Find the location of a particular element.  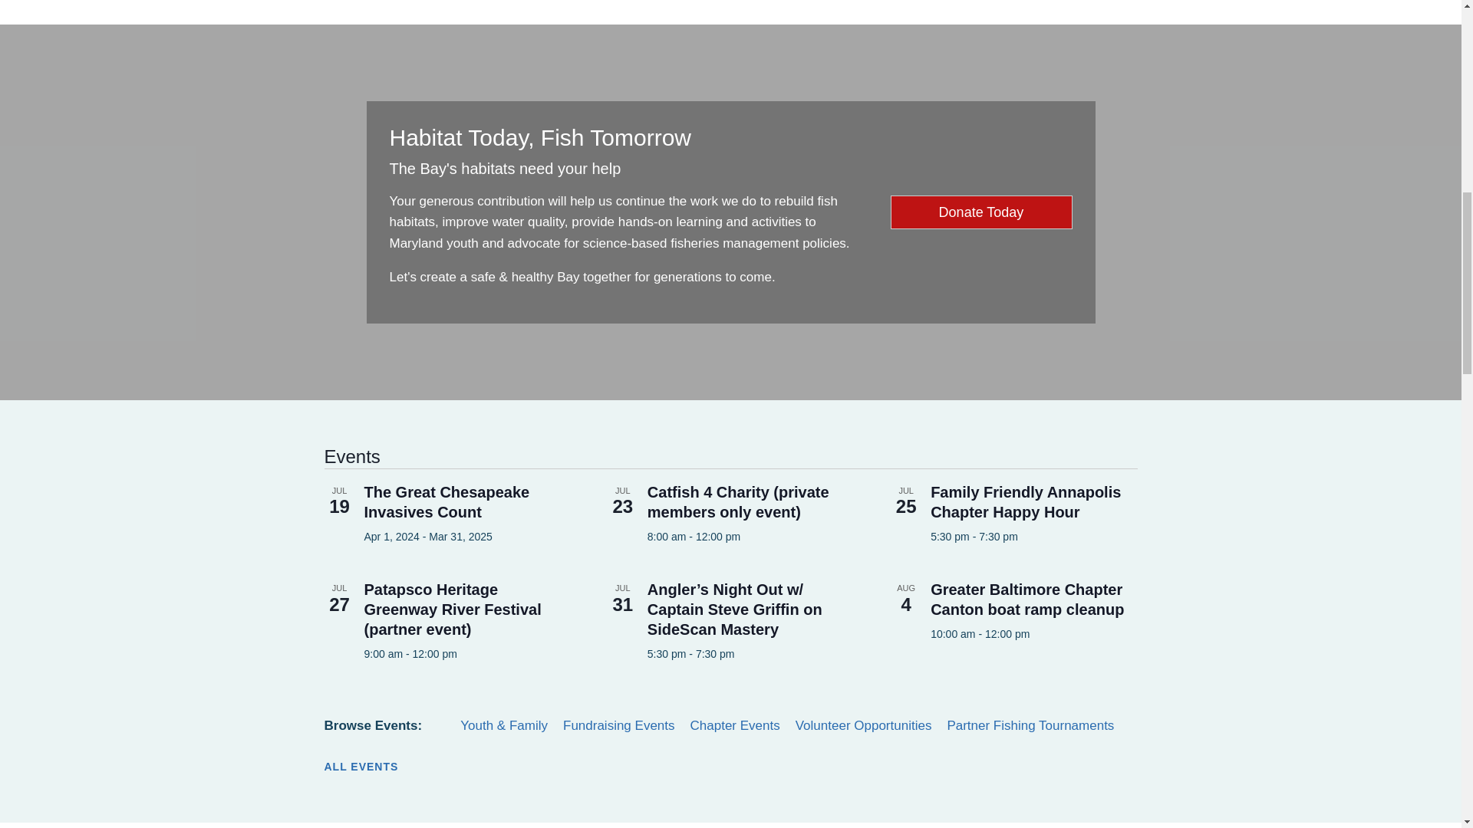

The Great Chesapeake Invasives Count is located at coordinates (447, 501).